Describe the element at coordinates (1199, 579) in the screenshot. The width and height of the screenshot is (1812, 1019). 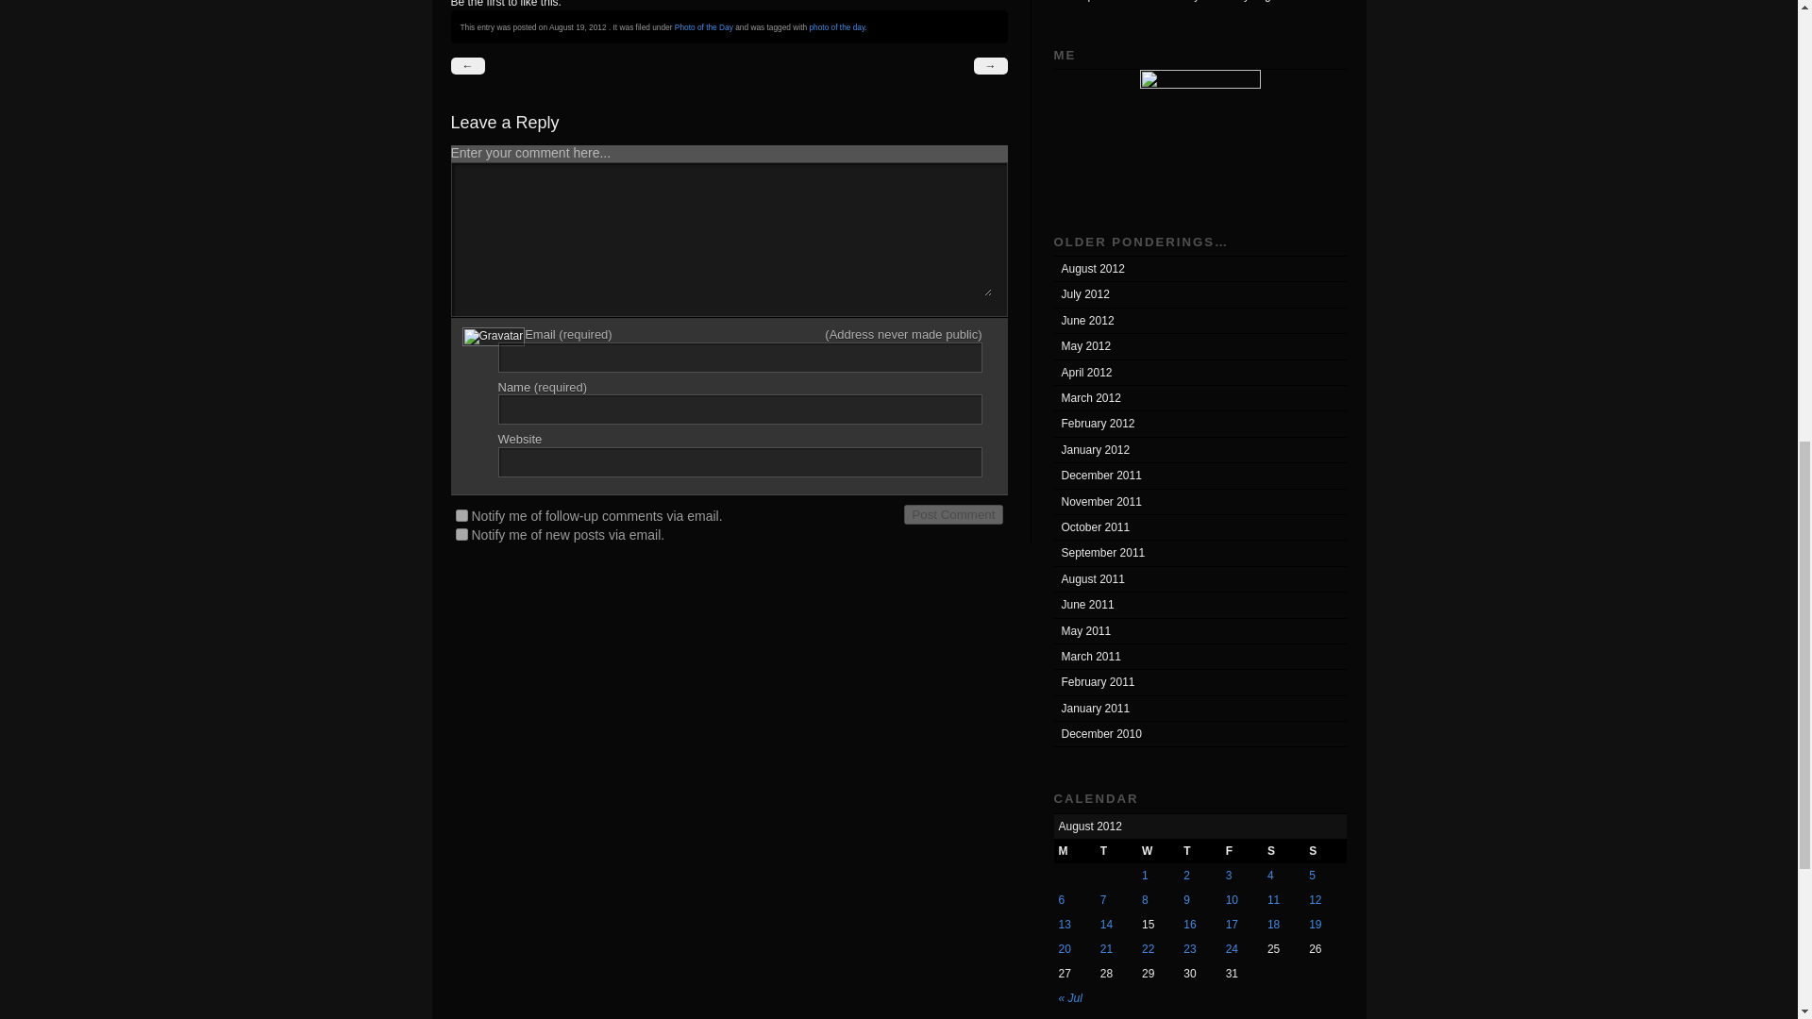
I see `August 2011` at that location.